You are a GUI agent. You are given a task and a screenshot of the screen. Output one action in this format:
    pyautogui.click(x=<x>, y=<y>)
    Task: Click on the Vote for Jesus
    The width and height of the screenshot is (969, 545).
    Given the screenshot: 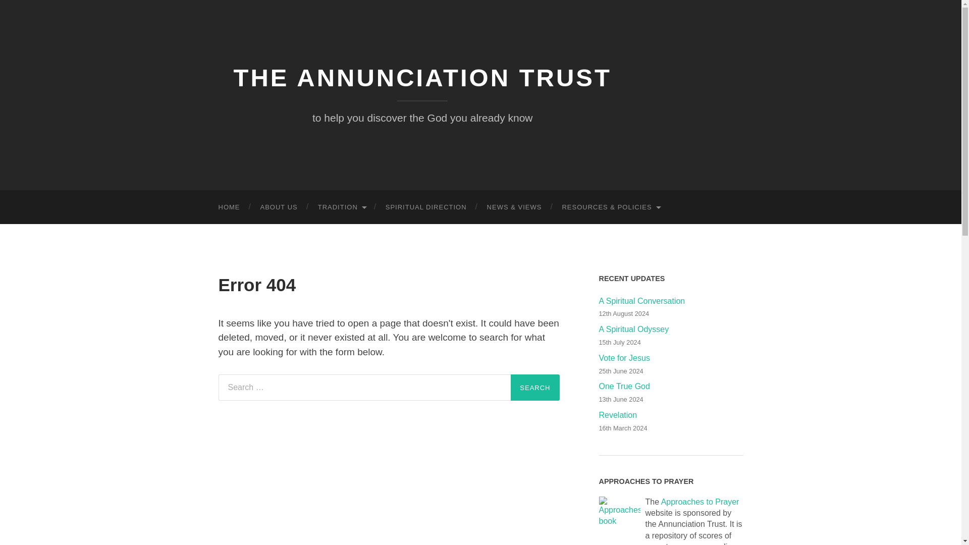 What is the action you would take?
    pyautogui.click(x=671, y=358)
    